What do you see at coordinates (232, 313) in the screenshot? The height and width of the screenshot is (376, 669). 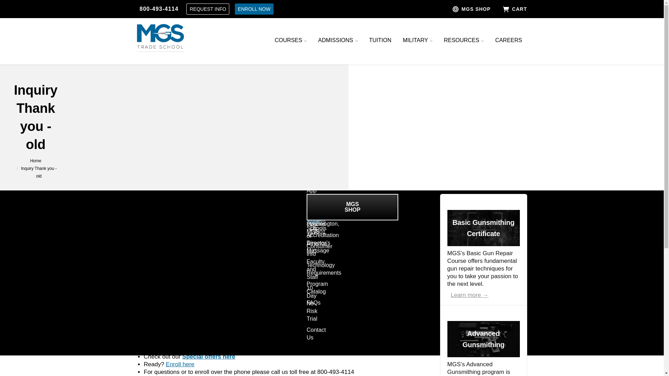 I see `Course Outline` at bounding box center [232, 313].